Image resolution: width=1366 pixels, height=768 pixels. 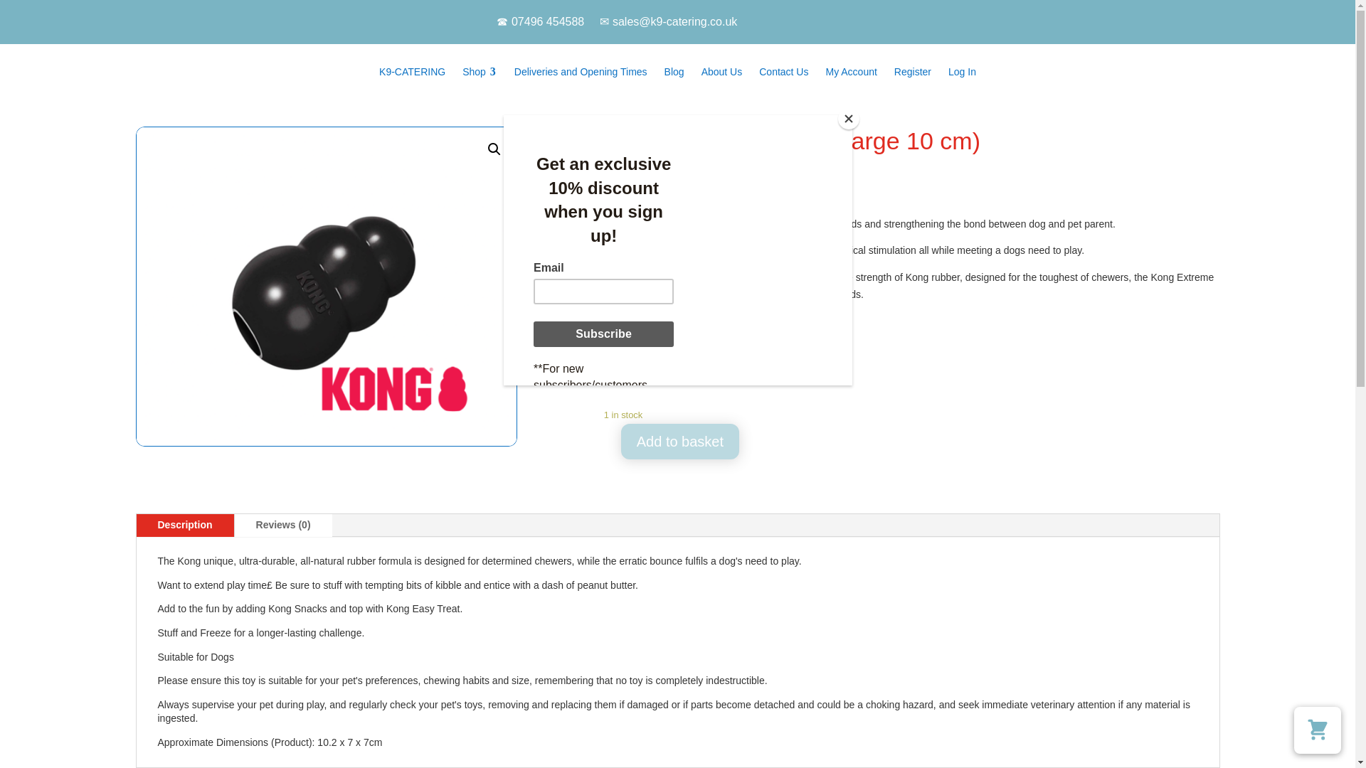 What do you see at coordinates (411, 71) in the screenshot?
I see `K9-CATERING` at bounding box center [411, 71].